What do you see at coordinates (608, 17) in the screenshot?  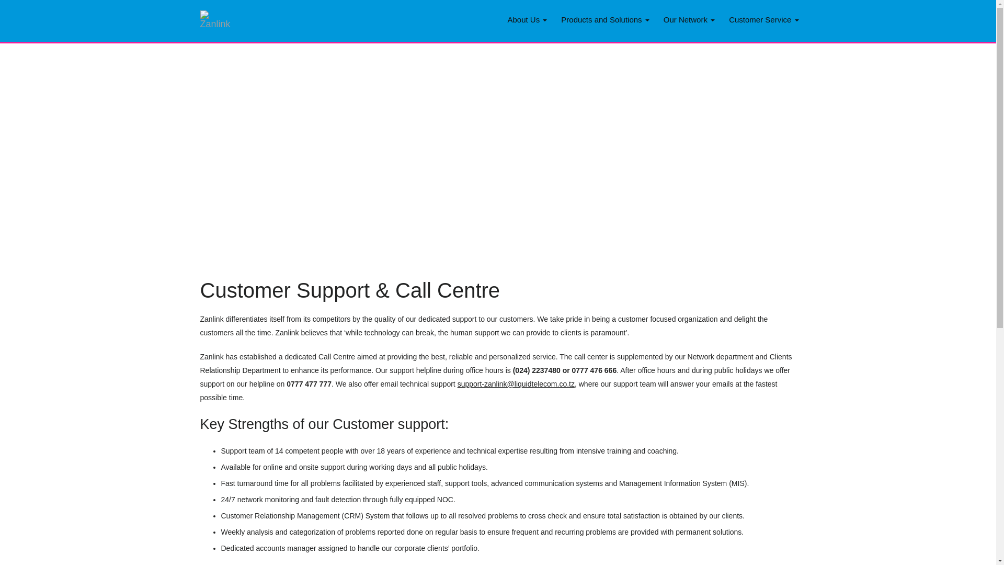 I see `Products and Solutions` at bounding box center [608, 17].